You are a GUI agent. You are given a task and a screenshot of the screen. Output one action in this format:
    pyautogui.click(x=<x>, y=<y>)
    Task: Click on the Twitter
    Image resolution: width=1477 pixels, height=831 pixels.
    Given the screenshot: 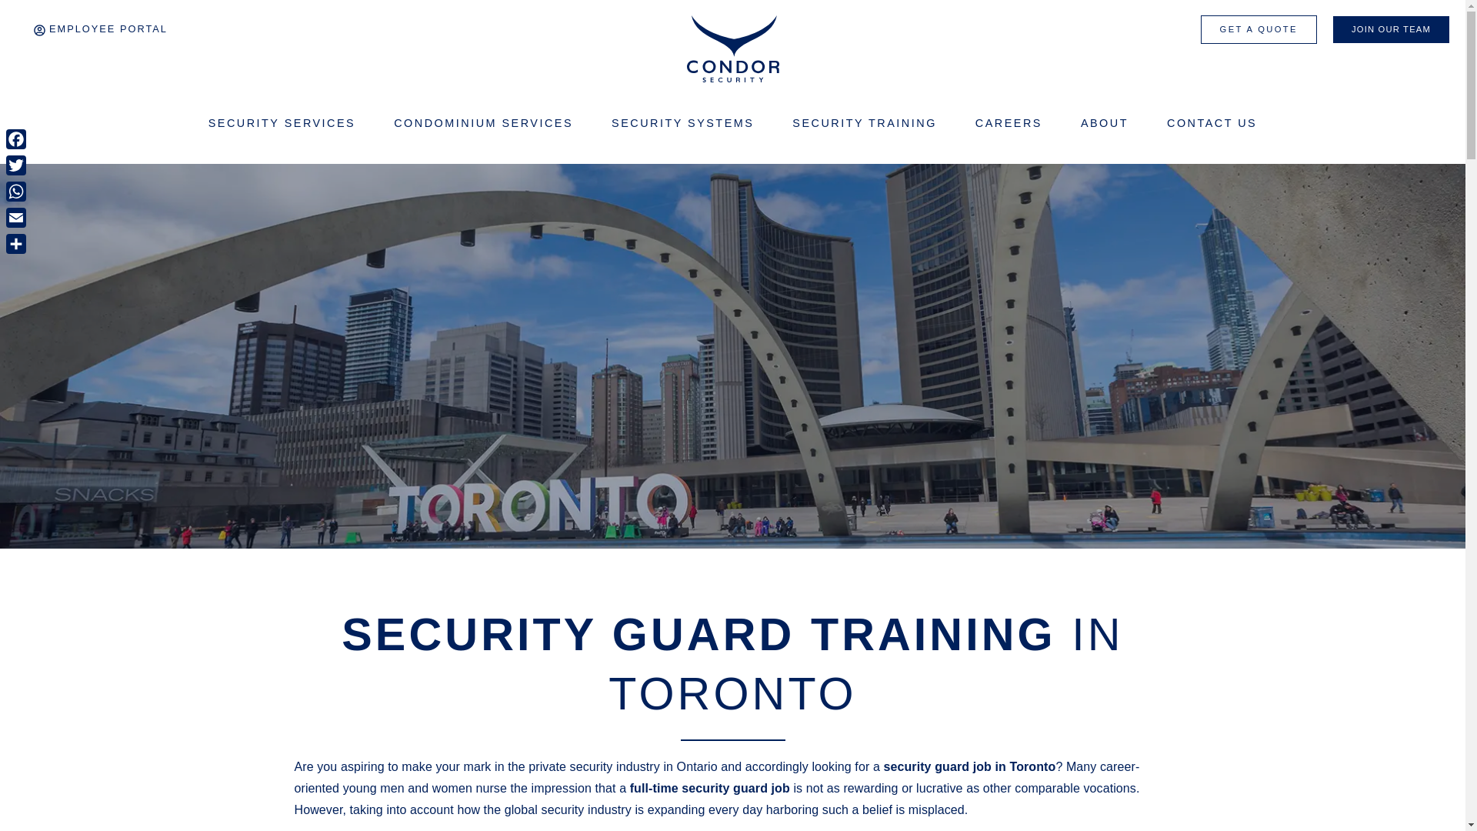 What is the action you would take?
    pyautogui.click(x=15, y=165)
    